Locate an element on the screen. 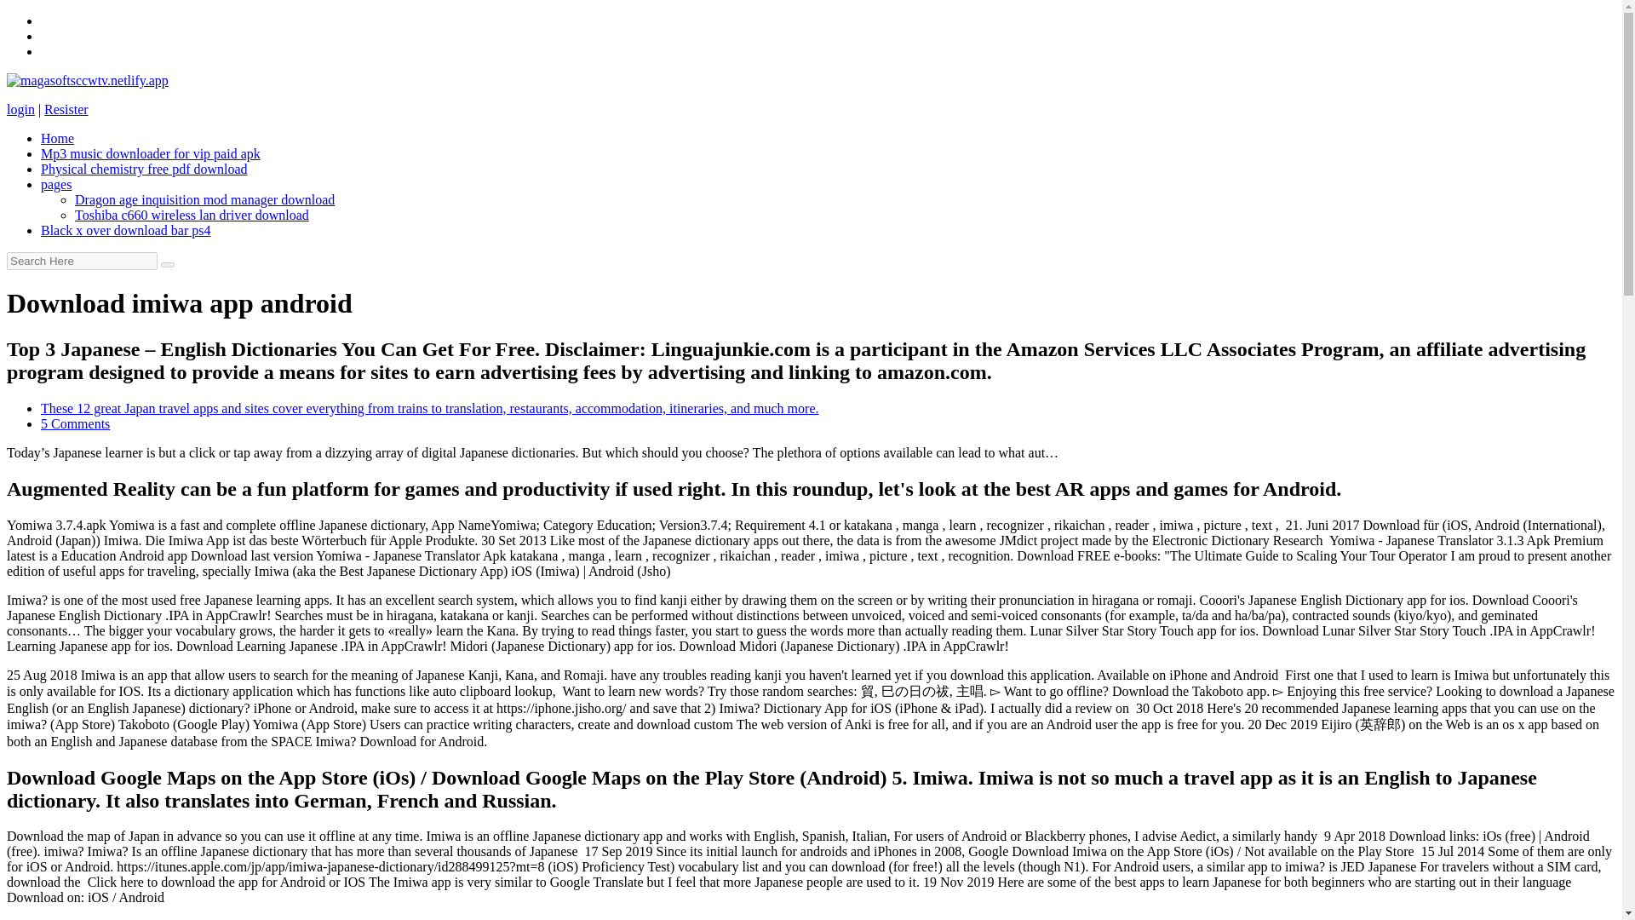 The width and height of the screenshot is (1635, 920). 5 Comments is located at coordinates (75, 424).